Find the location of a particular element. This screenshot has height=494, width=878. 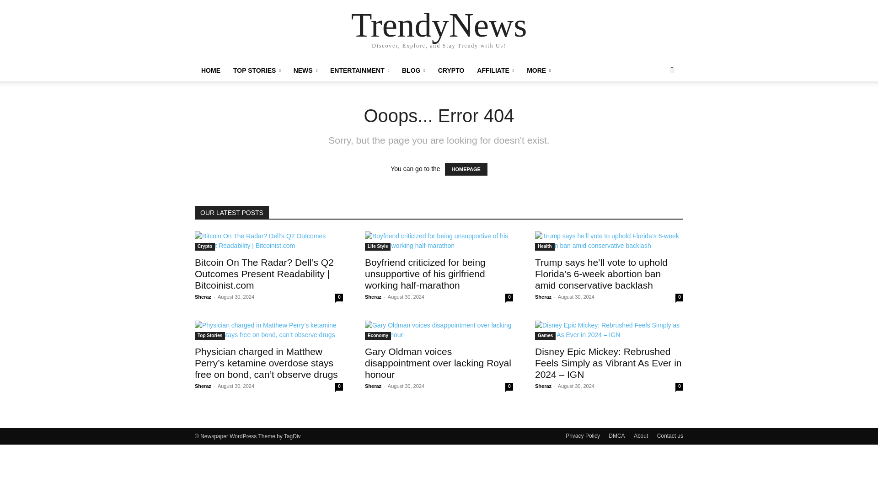

HOME is located at coordinates (210, 70).